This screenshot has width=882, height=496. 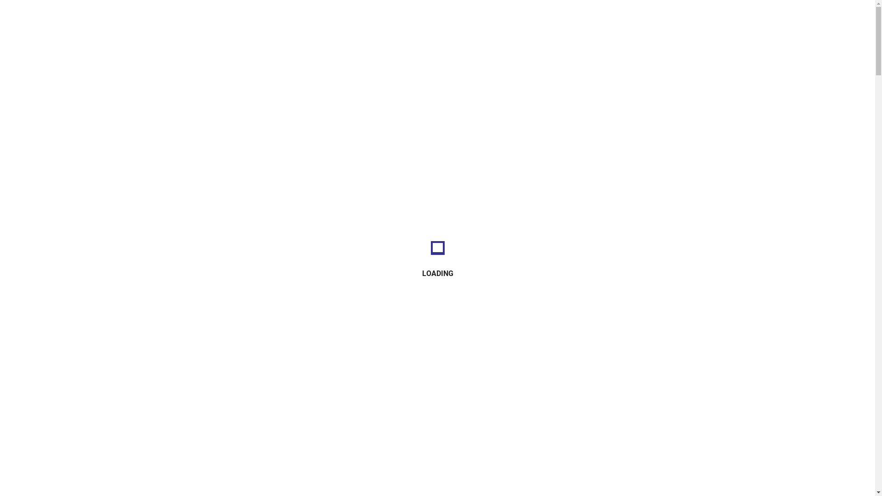 I want to click on How do we hold personal information and keep it secure?, so click(x=268, y=365).